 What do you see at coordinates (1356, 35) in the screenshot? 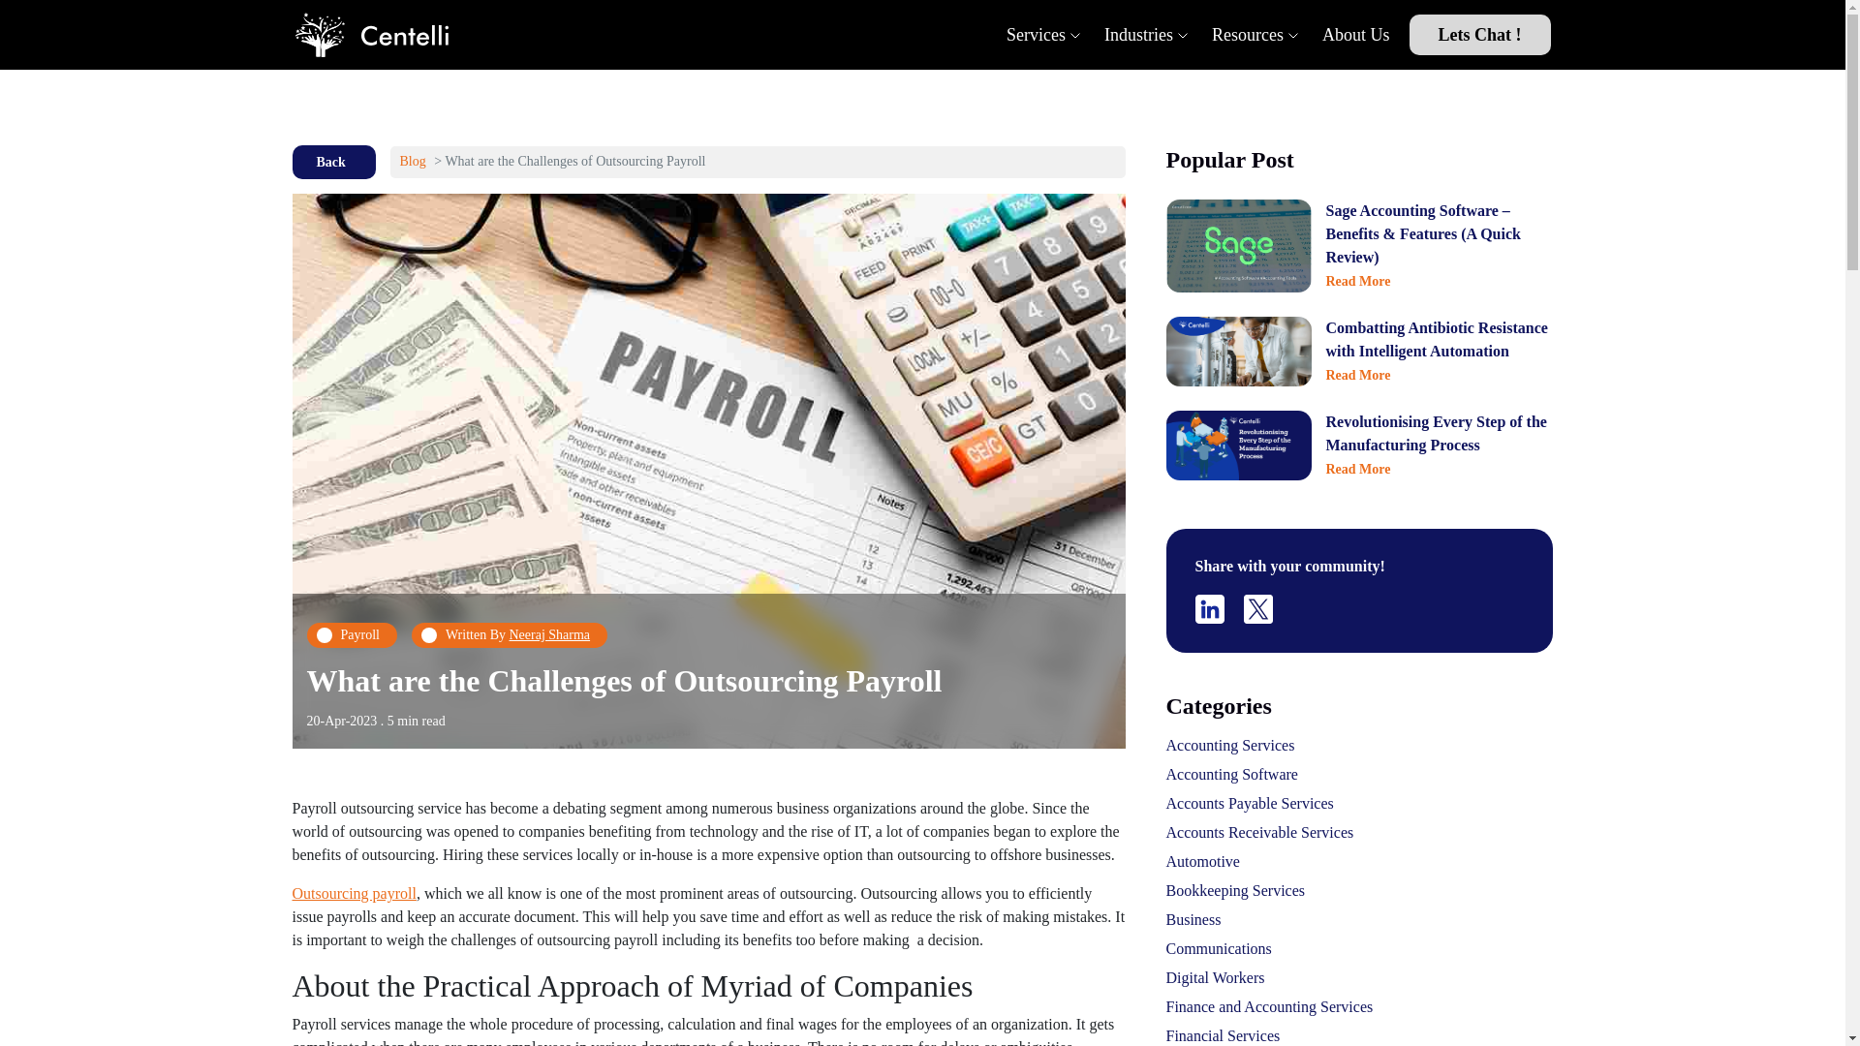
I see `About Us` at bounding box center [1356, 35].